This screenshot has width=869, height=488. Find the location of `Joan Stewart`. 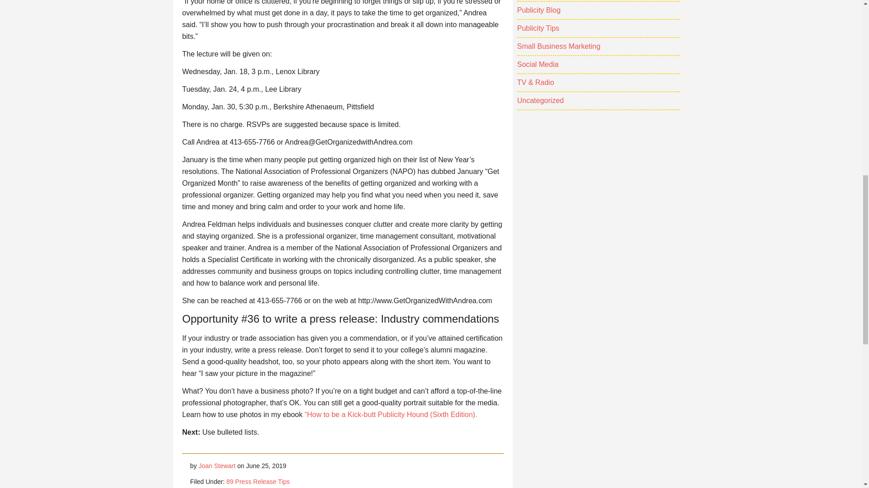

Joan Stewart is located at coordinates (217, 465).